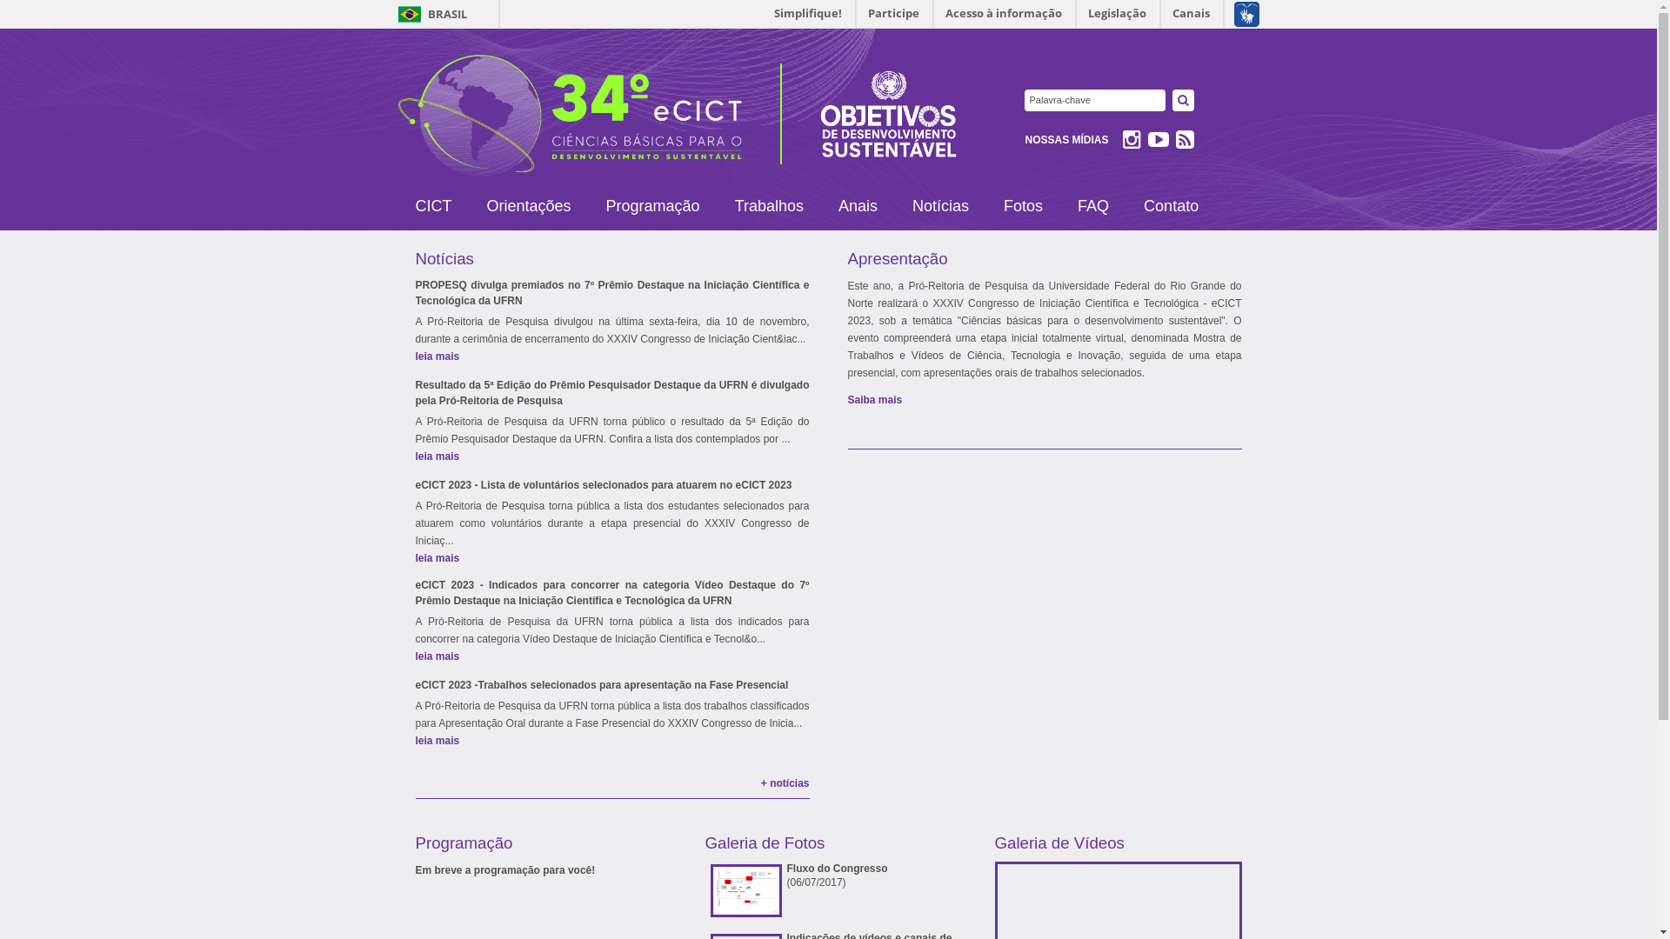 Image resolution: width=1670 pixels, height=939 pixels. I want to click on CICT, so click(434, 207).